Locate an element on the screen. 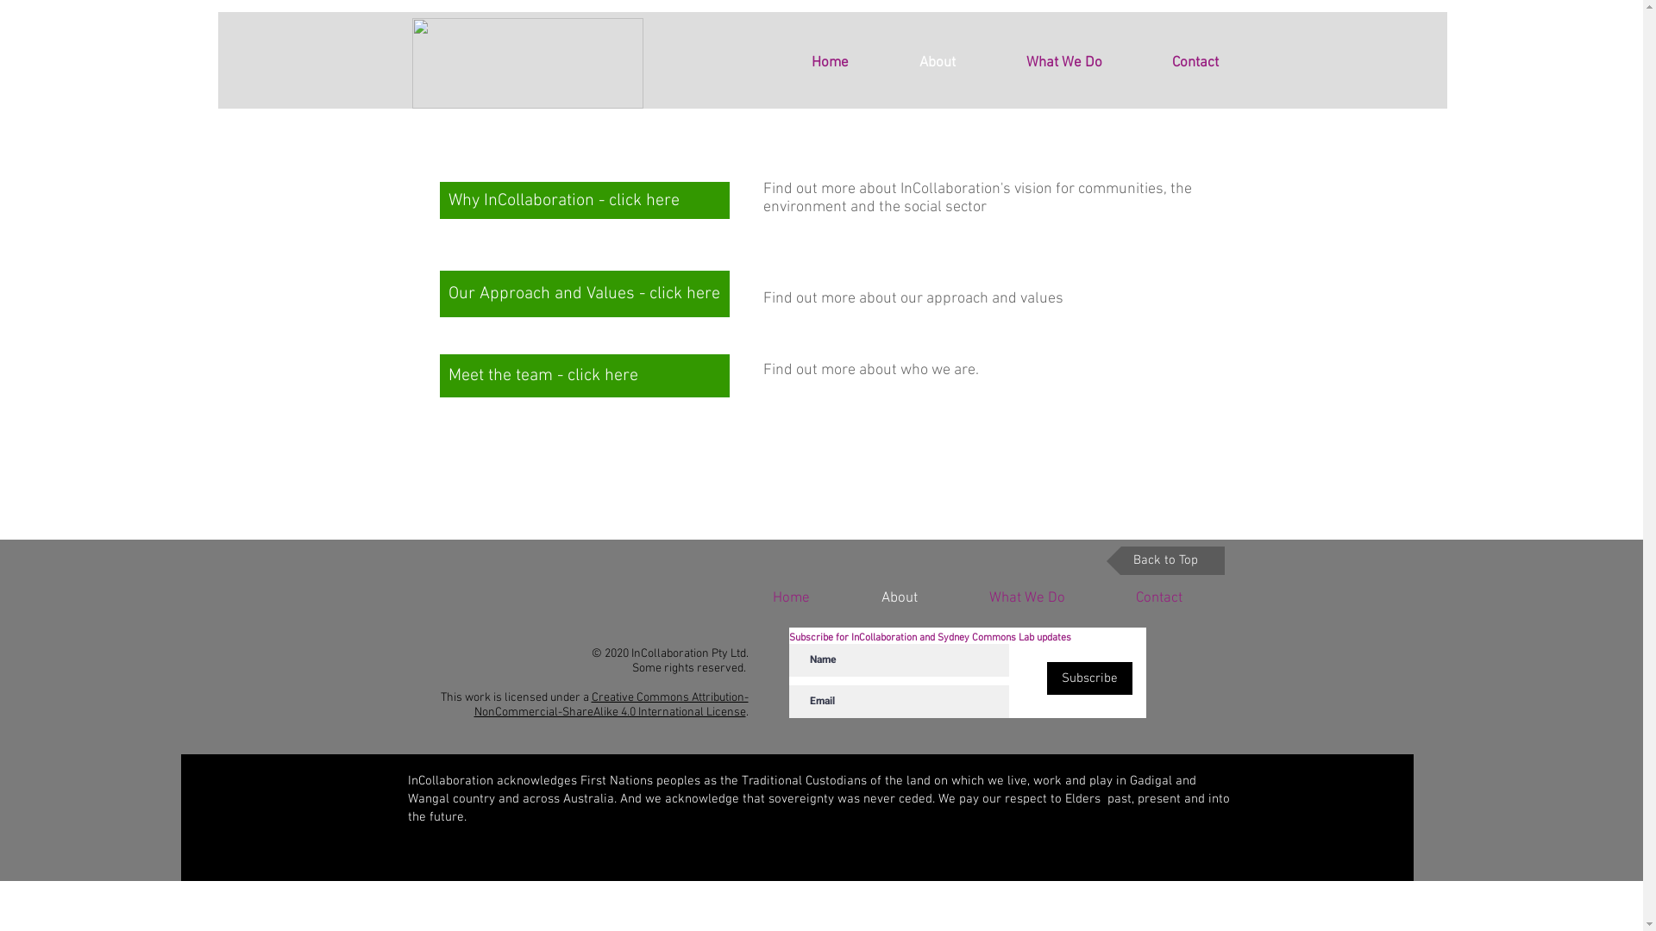 The width and height of the screenshot is (1656, 931). Contact is located at coordinates (1159, 598).